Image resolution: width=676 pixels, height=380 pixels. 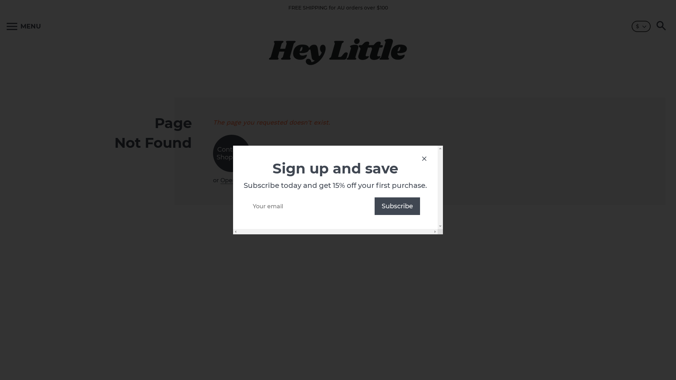 I want to click on $, so click(x=641, y=26).